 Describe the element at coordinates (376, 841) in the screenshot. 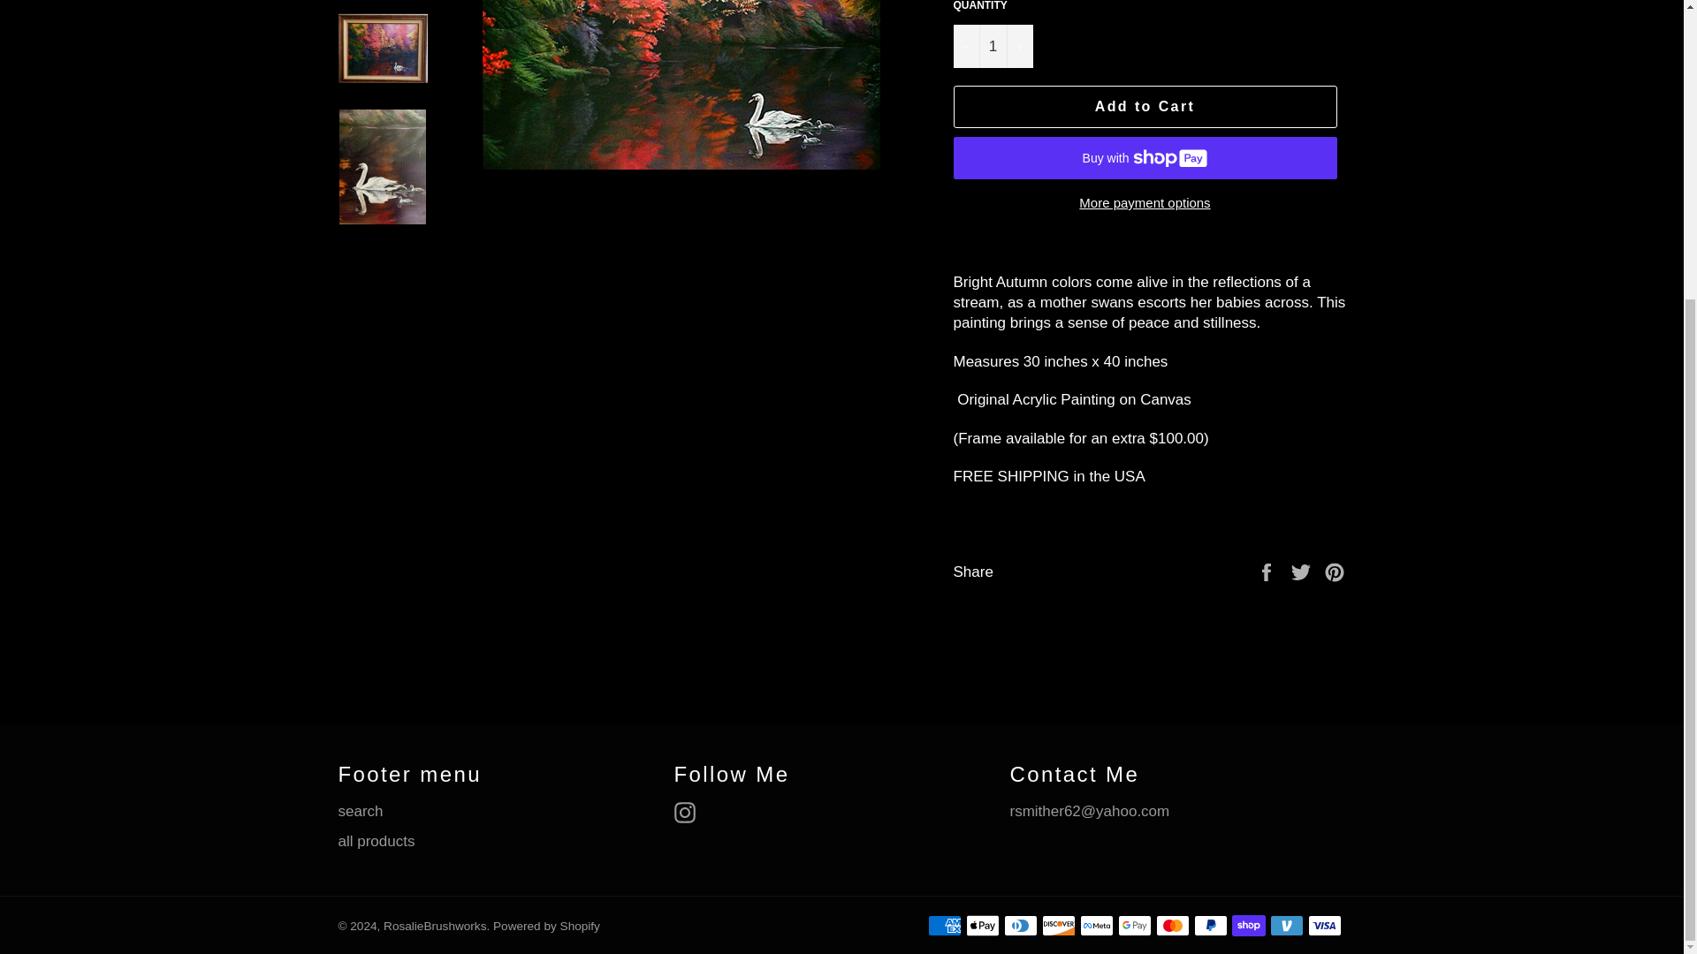

I see `all products` at that location.